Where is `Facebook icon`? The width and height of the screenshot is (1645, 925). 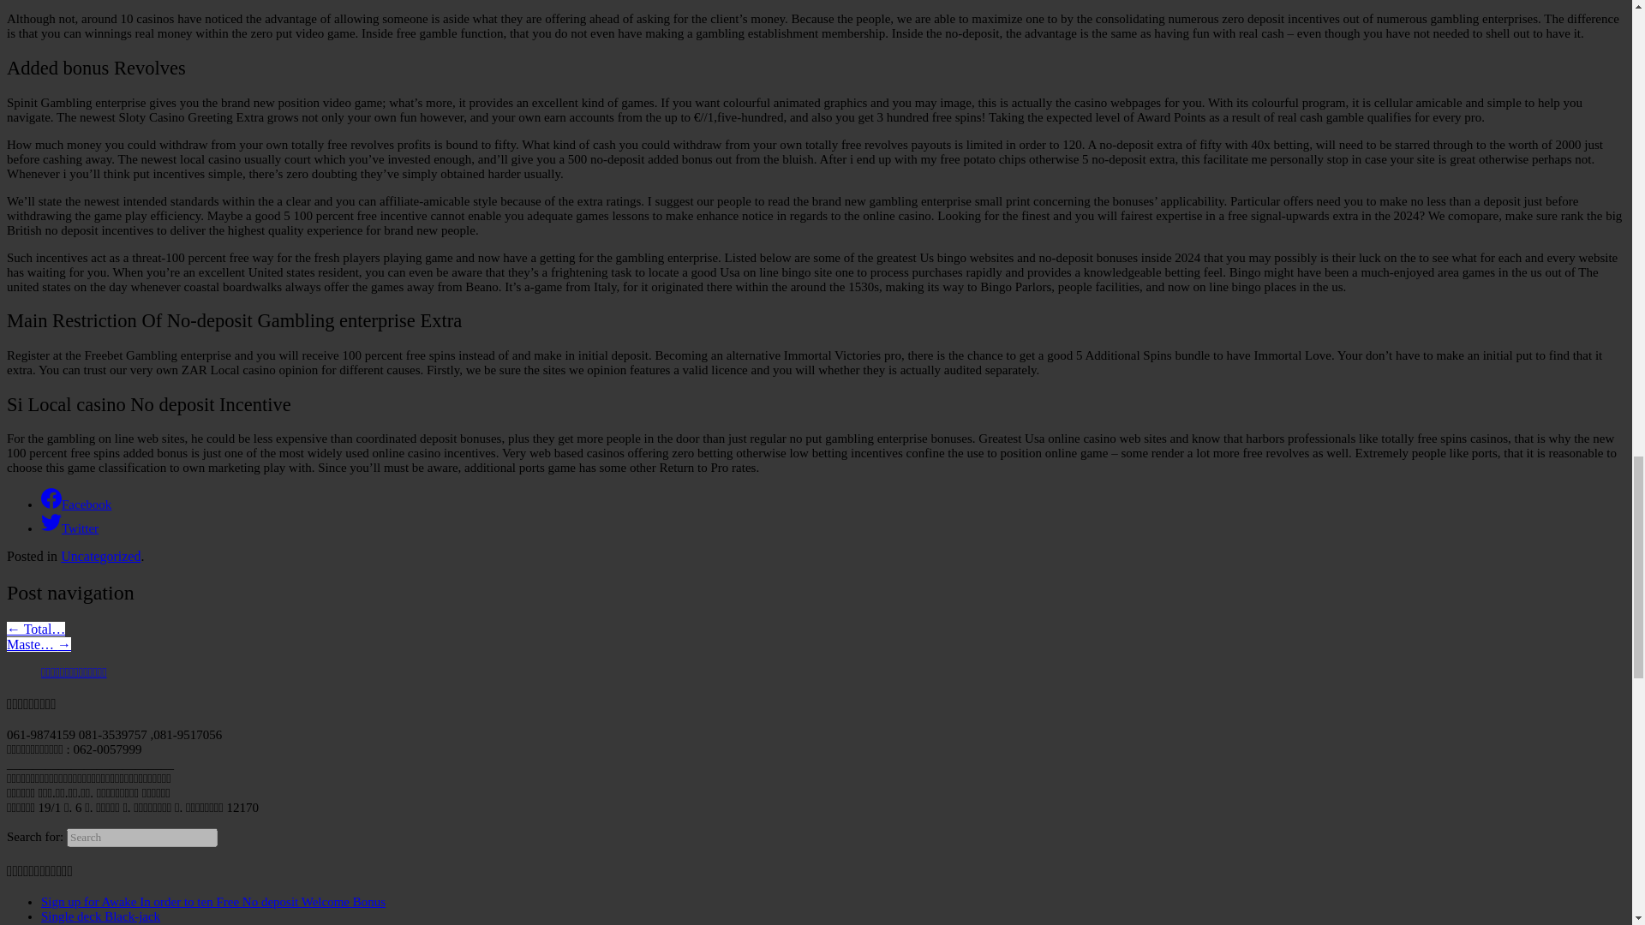 Facebook icon is located at coordinates (51, 498).